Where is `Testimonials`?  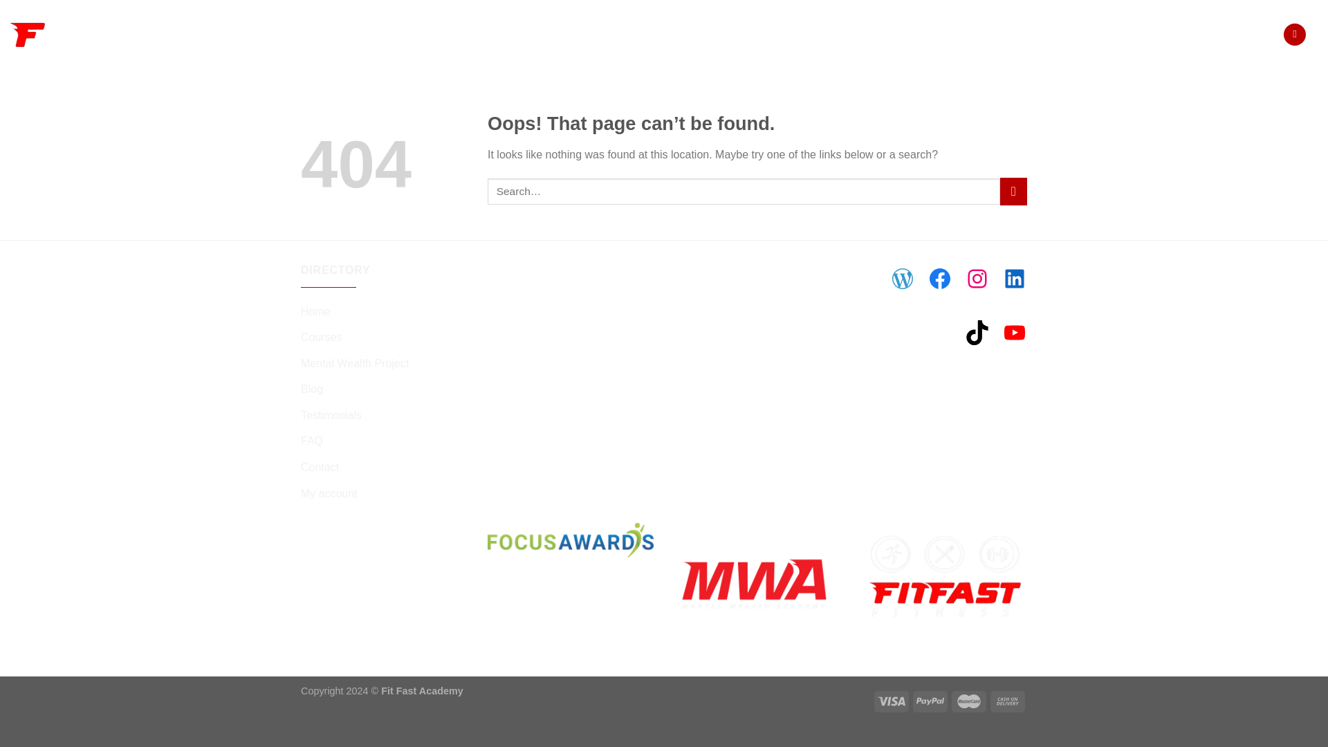
Testimonials is located at coordinates (331, 415).